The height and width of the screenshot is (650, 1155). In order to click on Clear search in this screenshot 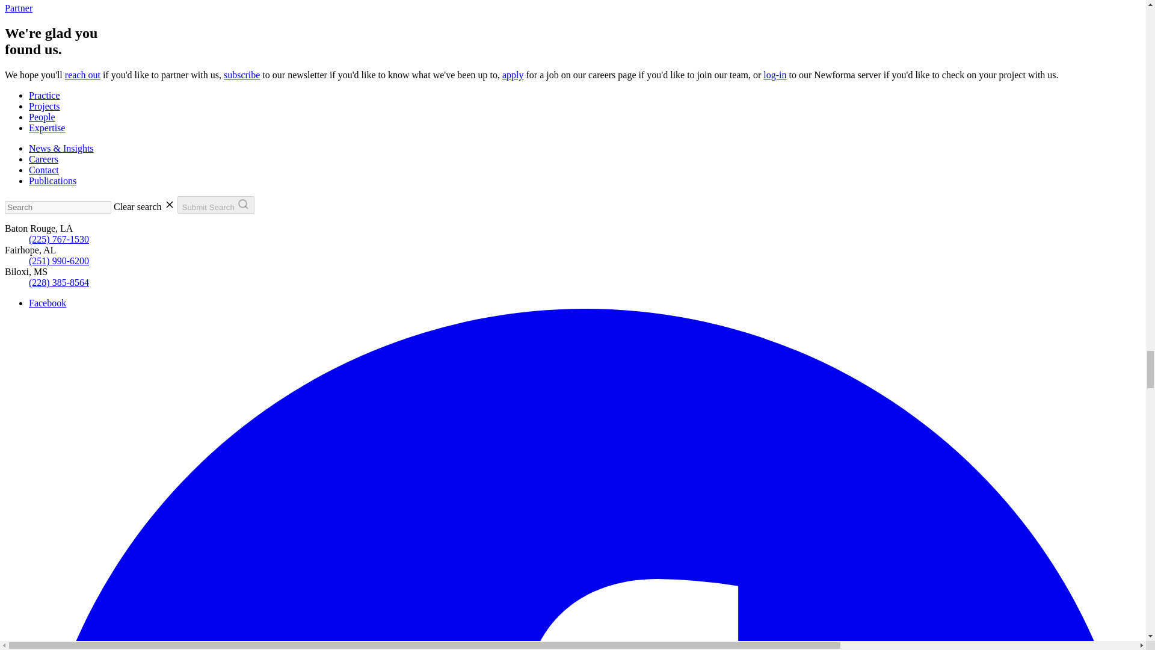, I will do `click(146, 206)`.